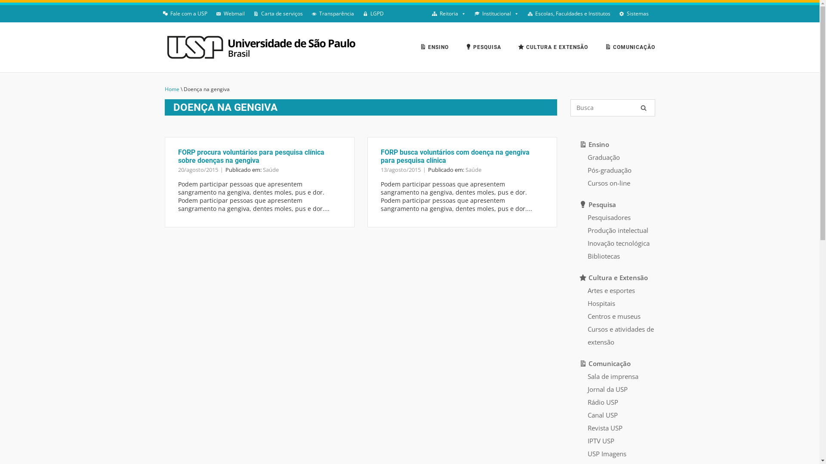 This screenshot has width=826, height=464. Describe the element at coordinates (633, 14) in the screenshot. I see `Sistemas` at that location.